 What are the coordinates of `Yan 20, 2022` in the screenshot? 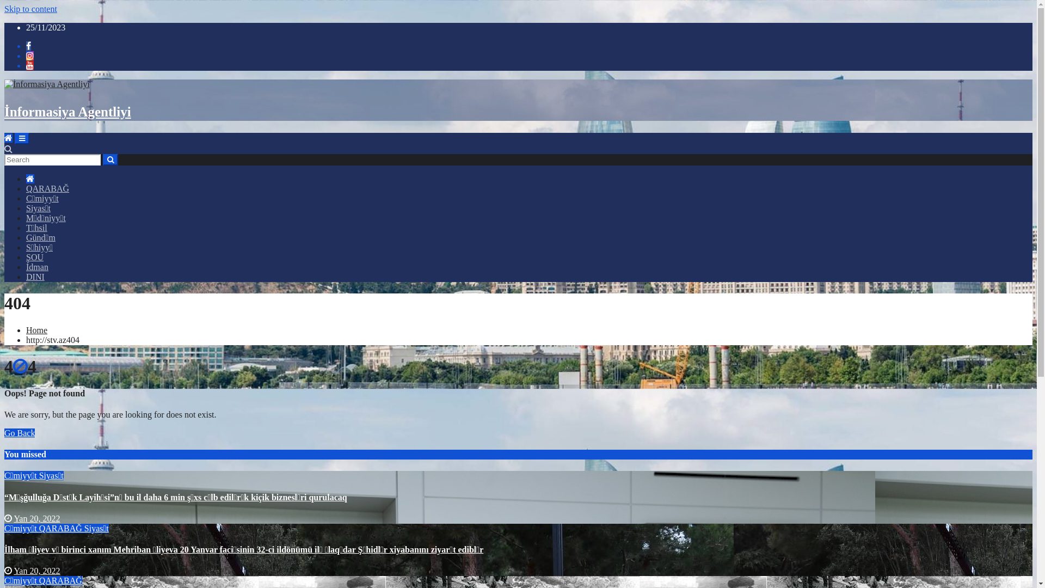 It's located at (37, 571).